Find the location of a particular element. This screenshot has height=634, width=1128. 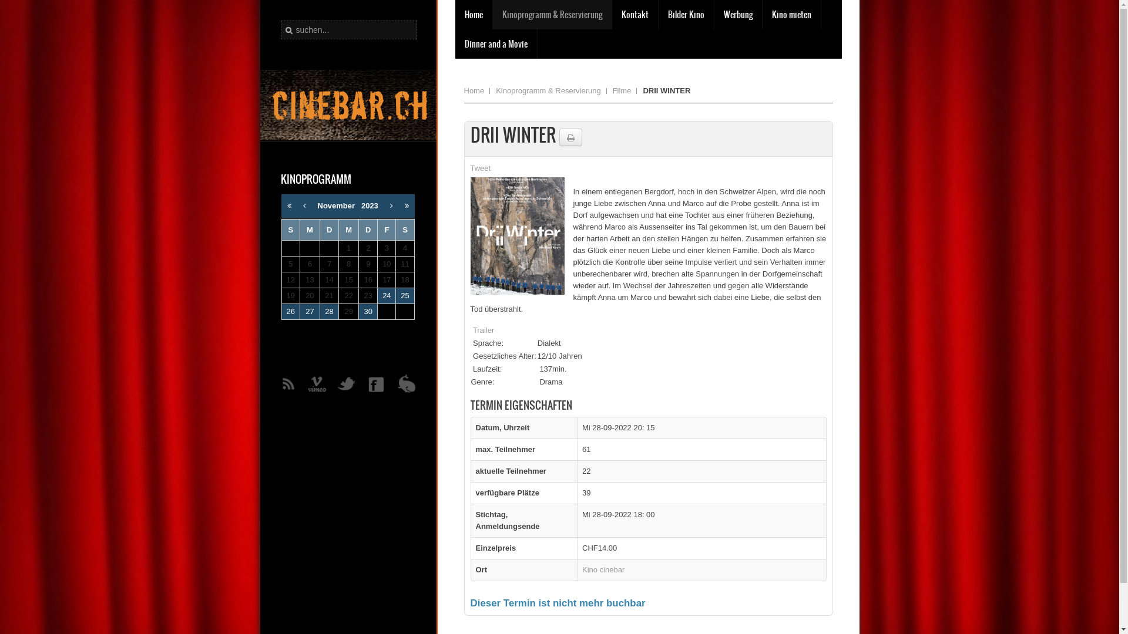

Kontakt is located at coordinates (635, 15).